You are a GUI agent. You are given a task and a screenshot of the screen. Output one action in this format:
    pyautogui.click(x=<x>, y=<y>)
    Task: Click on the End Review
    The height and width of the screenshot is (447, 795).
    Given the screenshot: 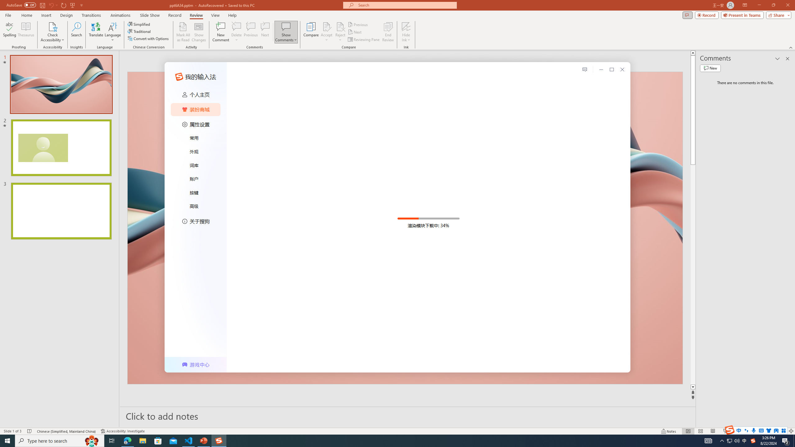 What is the action you would take?
    pyautogui.click(x=388, y=32)
    